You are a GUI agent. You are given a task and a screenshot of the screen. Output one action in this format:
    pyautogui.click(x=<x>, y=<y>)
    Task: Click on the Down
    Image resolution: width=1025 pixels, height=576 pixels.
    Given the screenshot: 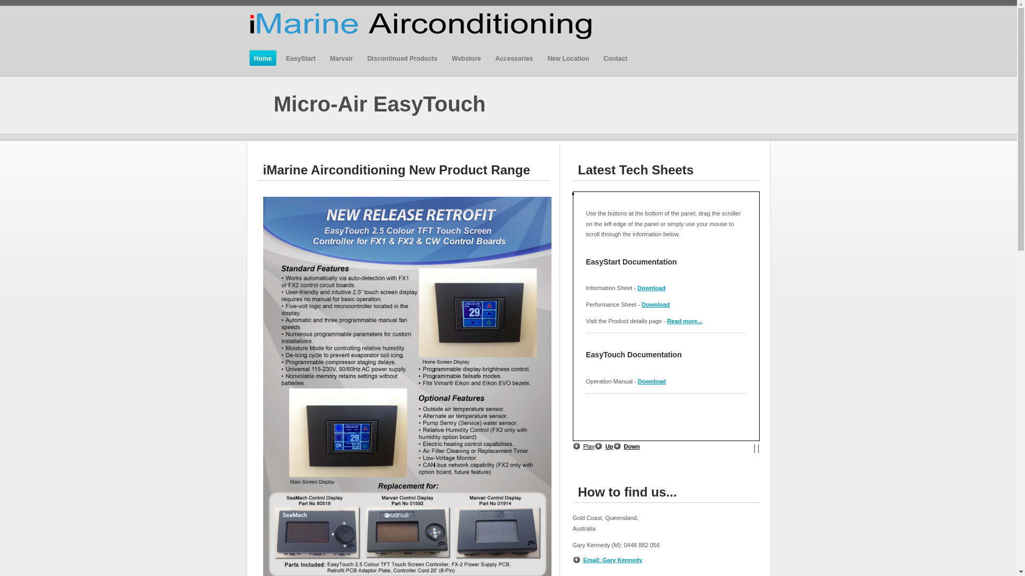 What is the action you would take?
    pyautogui.click(x=627, y=446)
    